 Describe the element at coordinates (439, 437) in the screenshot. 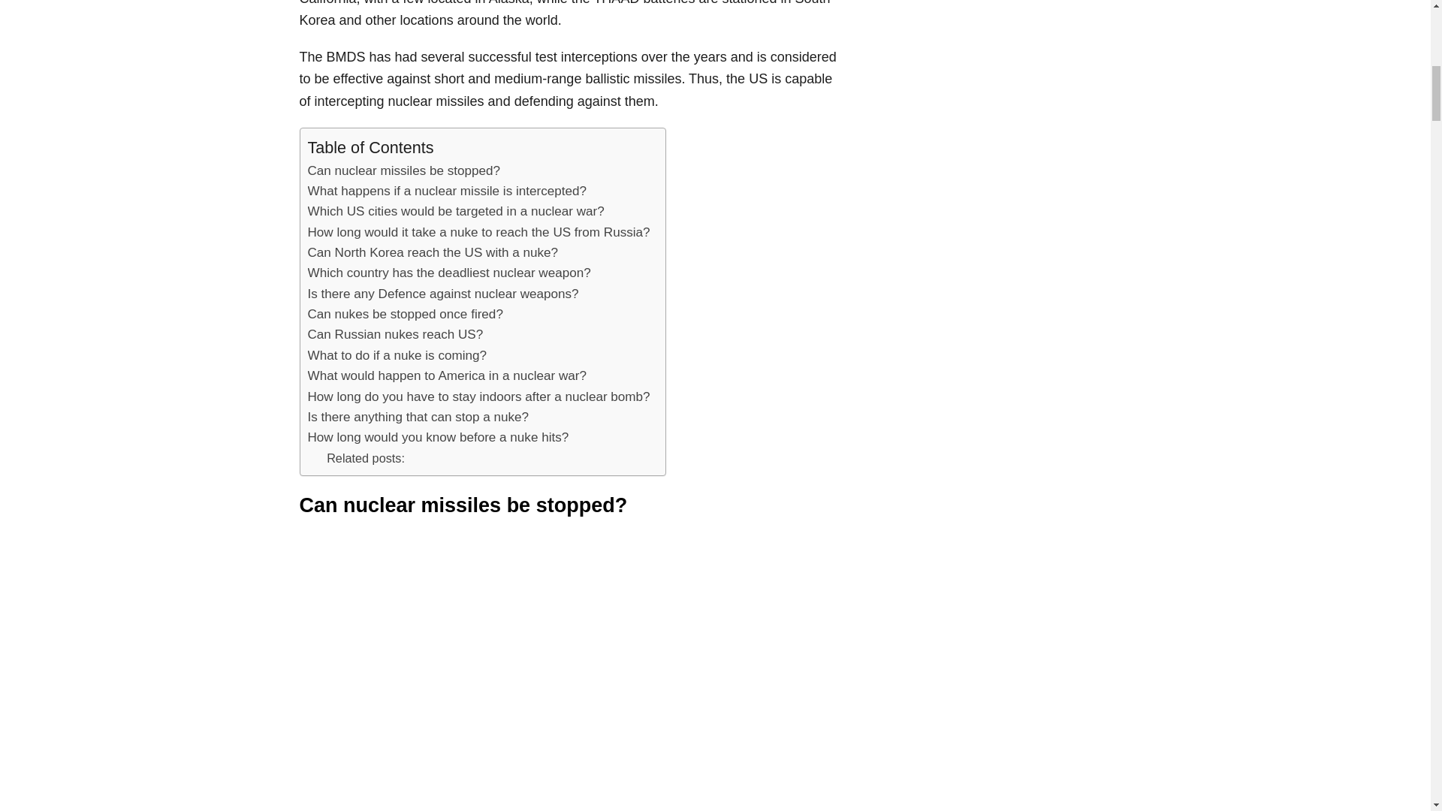

I see `How long would you know before a nuke hits?` at that location.